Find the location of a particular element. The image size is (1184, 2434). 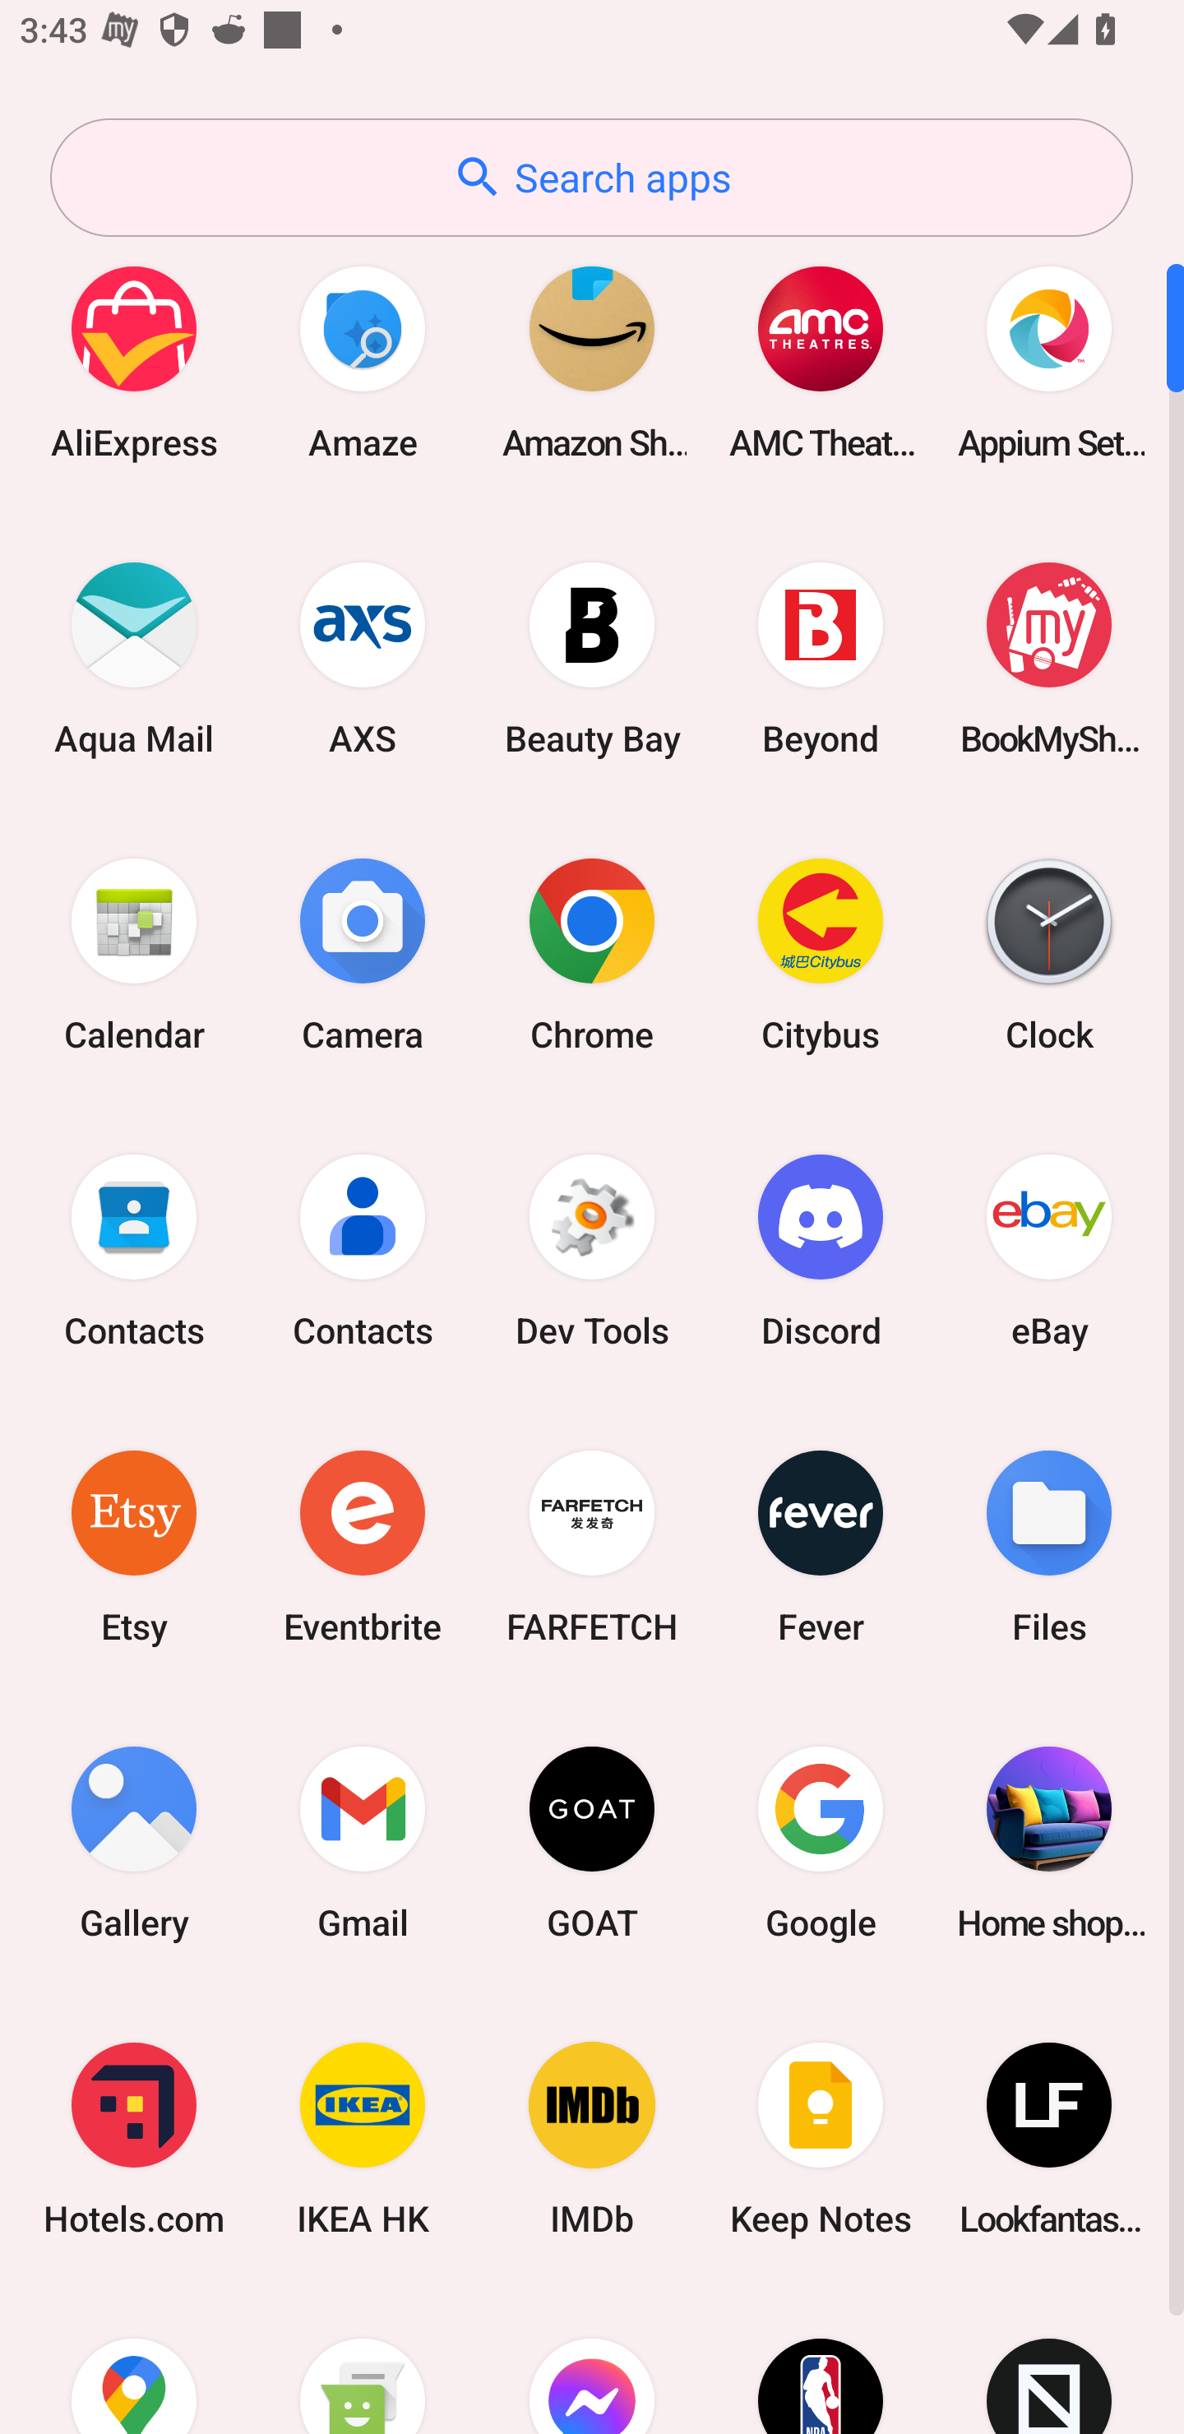

Calendar is located at coordinates (134, 954).